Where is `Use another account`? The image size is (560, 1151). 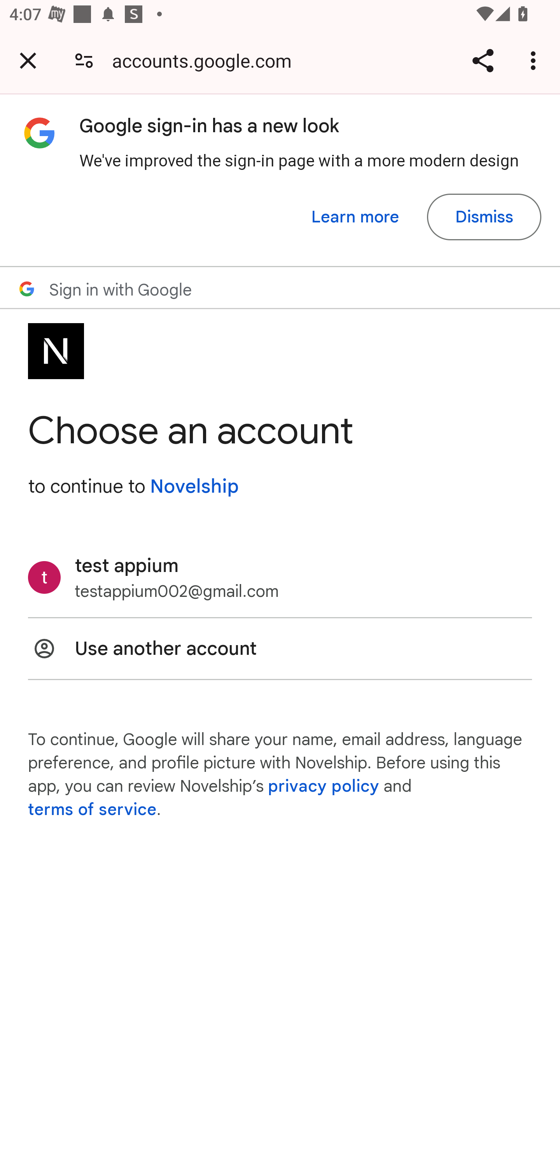
Use another account is located at coordinates (280, 649).